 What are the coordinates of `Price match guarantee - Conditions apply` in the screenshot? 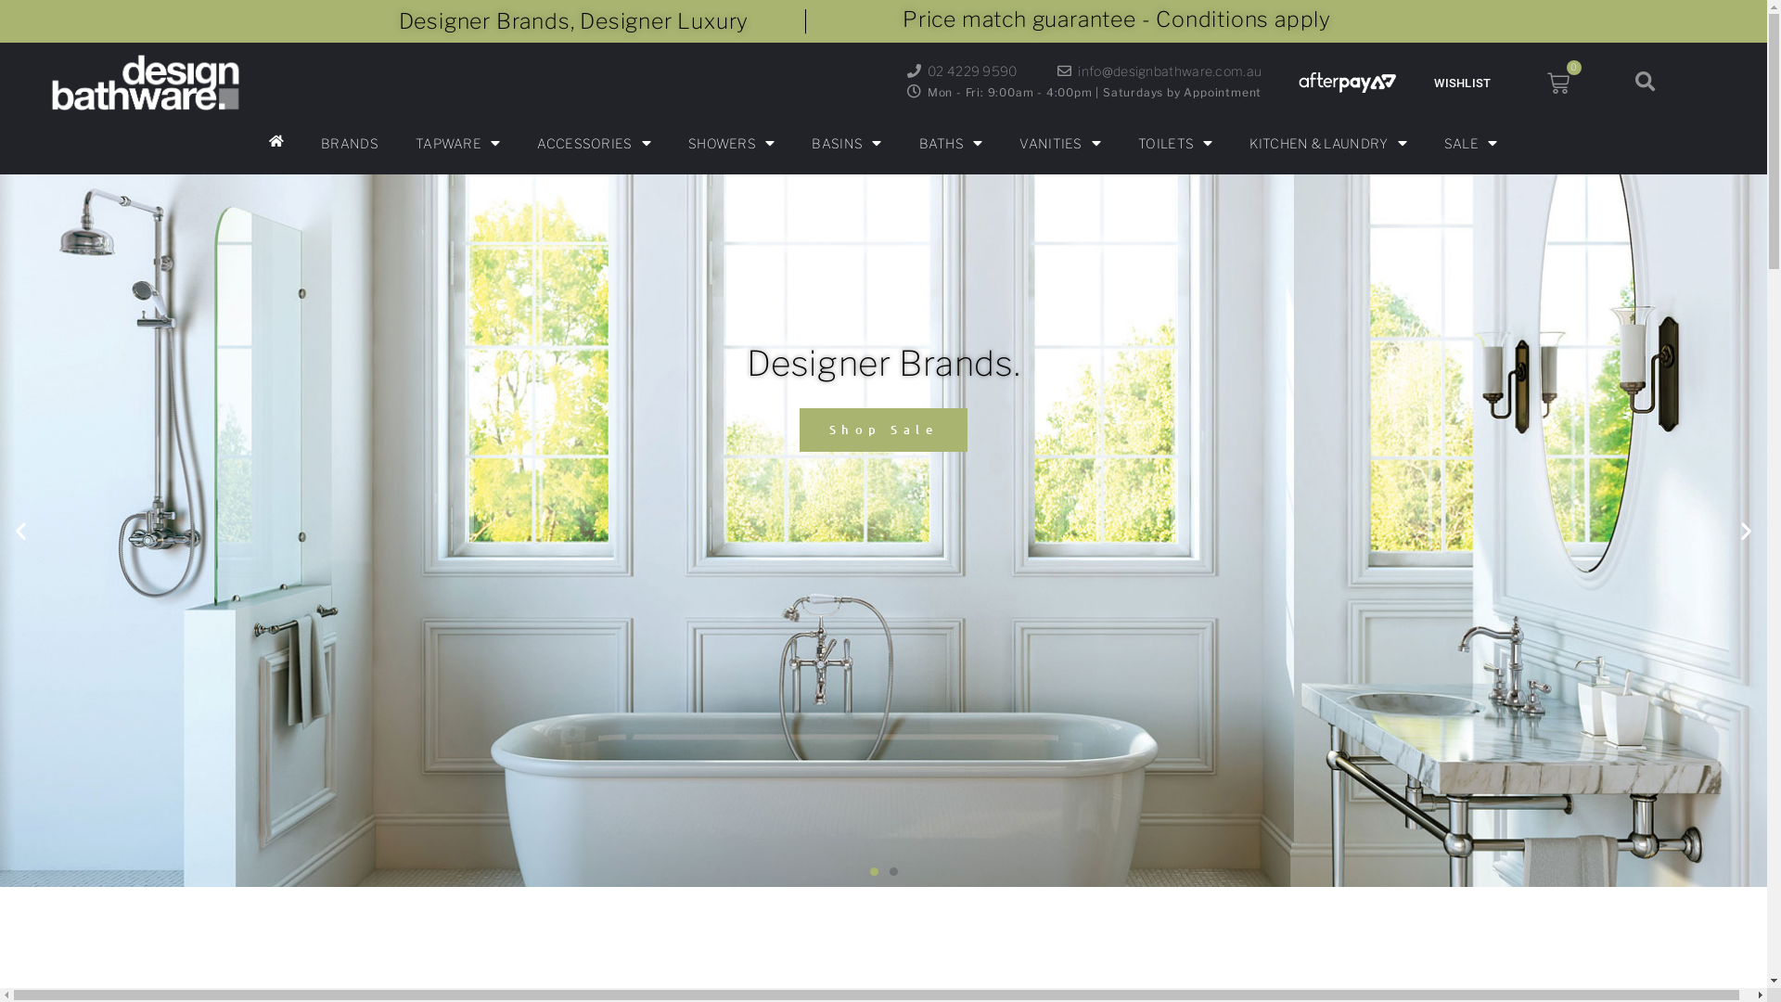 It's located at (1117, 20).